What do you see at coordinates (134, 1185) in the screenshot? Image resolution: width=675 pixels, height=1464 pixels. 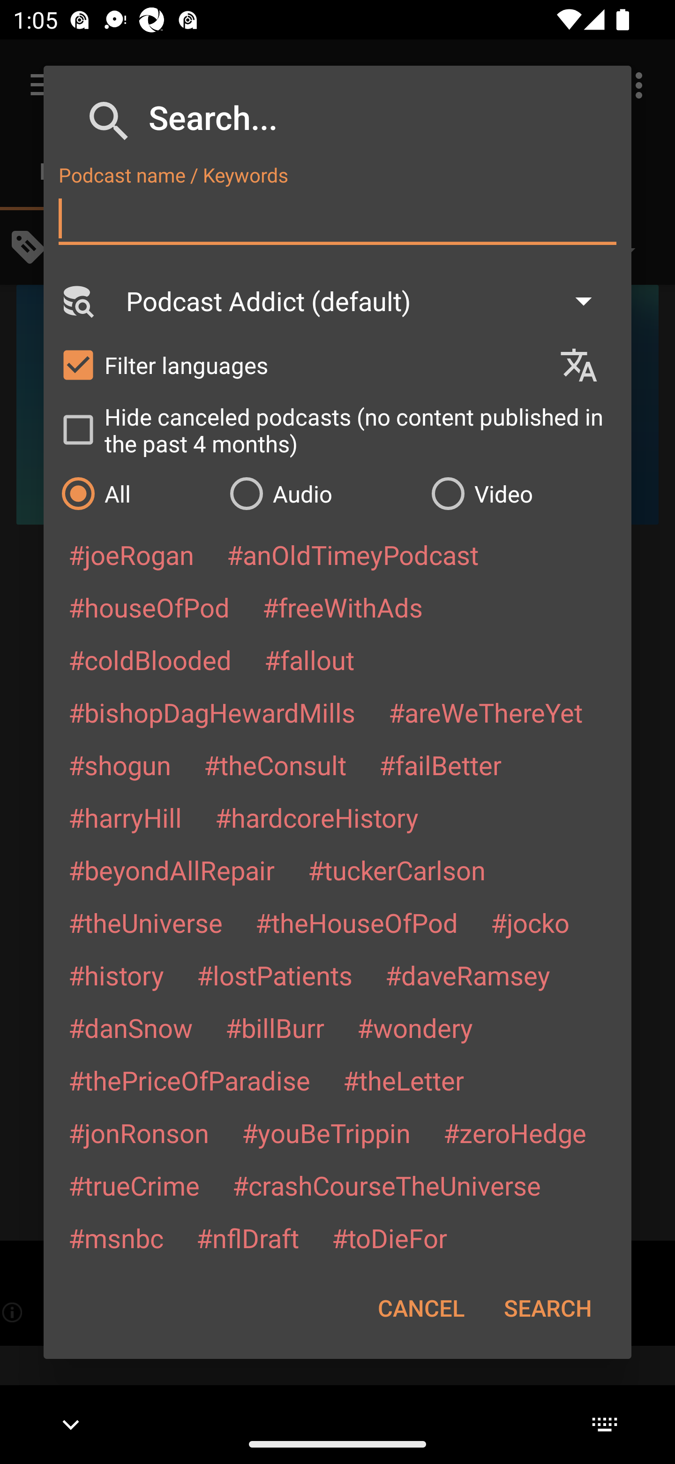 I see `#trueCrime` at bounding box center [134, 1185].